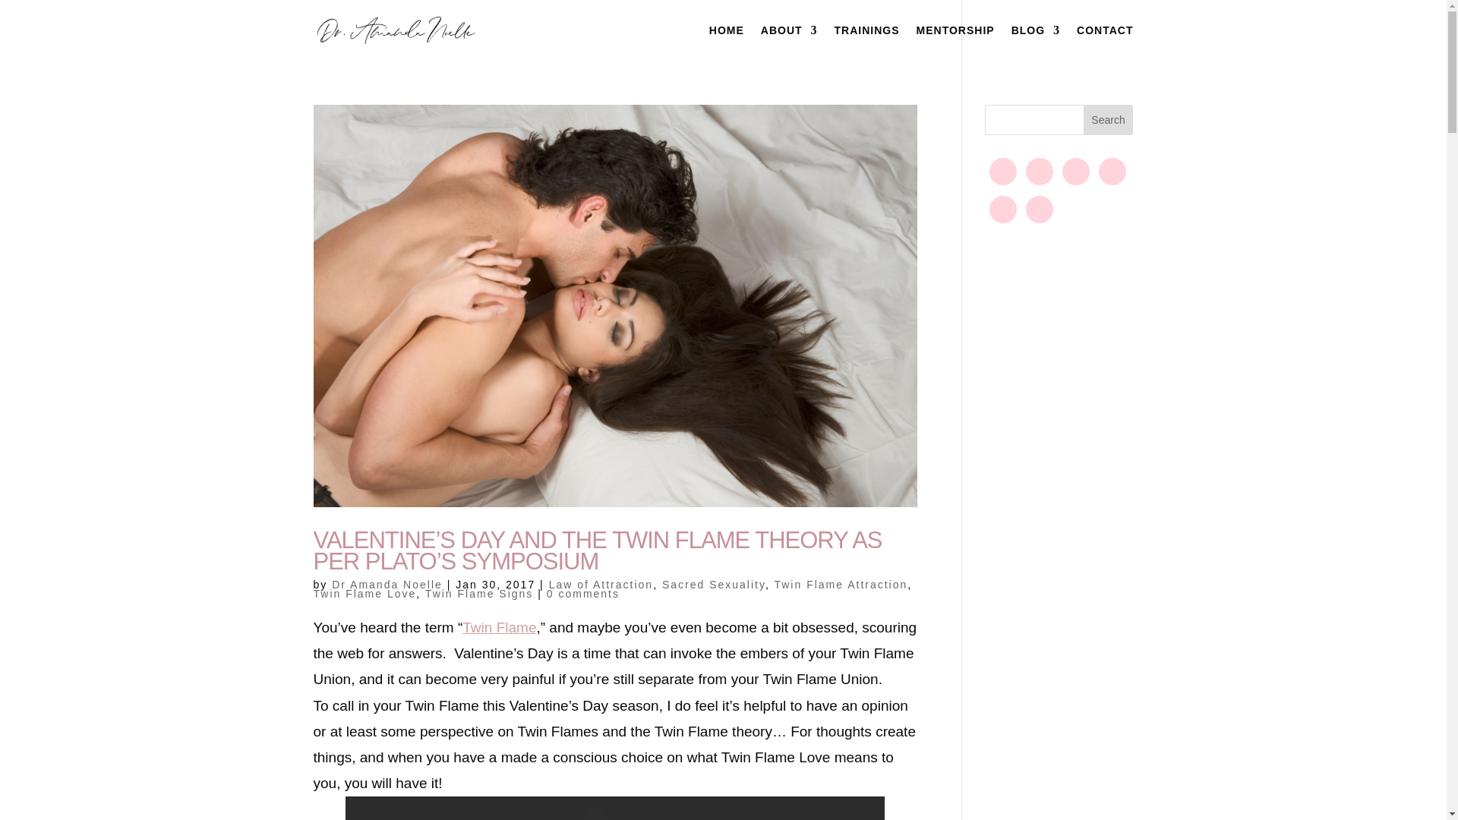  Describe the element at coordinates (1109, 120) in the screenshot. I see `Search` at that location.